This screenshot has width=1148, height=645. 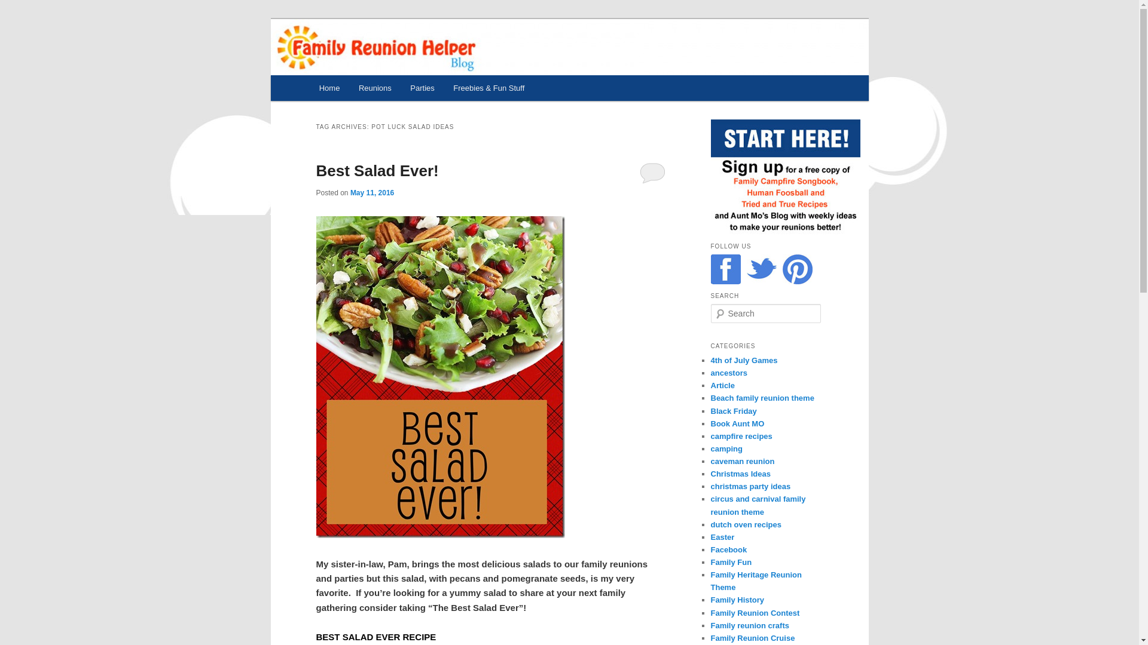 What do you see at coordinates (422, 88) in the screenshot?
I see `Parties` at bounding box center [422, 88].